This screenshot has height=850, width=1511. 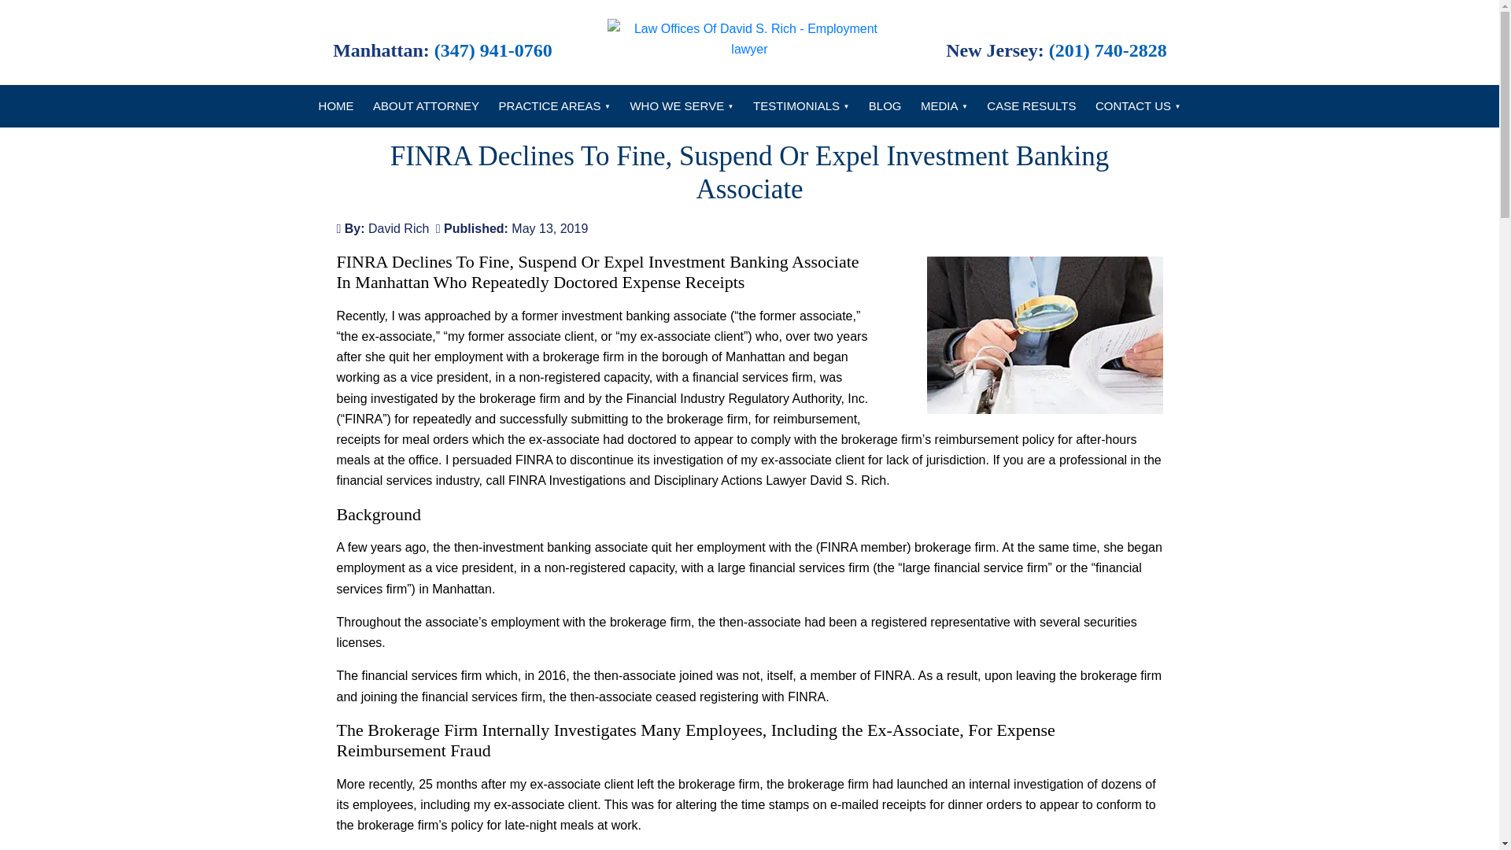 What do you see at coordinates (426, 106) in the screenshot?
I see `ABOUT ATTORNEY` at bounding box center [426, 106].